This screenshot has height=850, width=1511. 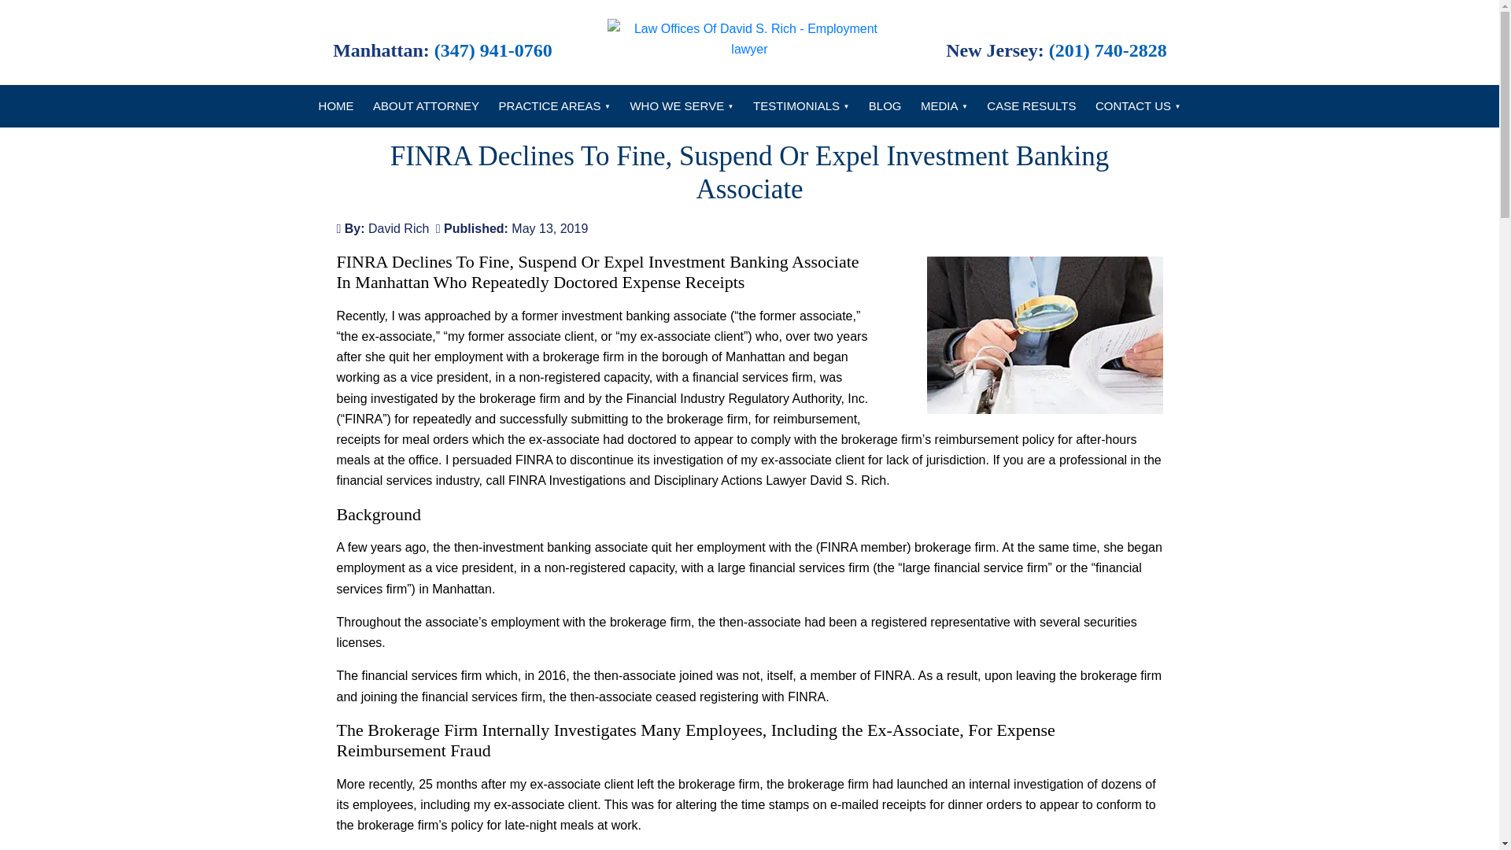 What do you see at coordinates (426, 106) in the screenshot?
I see `ABOUT ATTORNEY` at bounding box center [426, 106].